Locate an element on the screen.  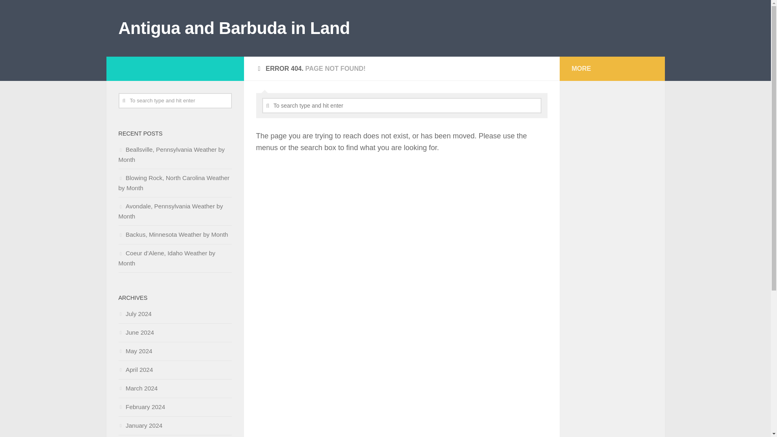
Backus, Minnesota Weather by Month is located at coordinates (172, 234).